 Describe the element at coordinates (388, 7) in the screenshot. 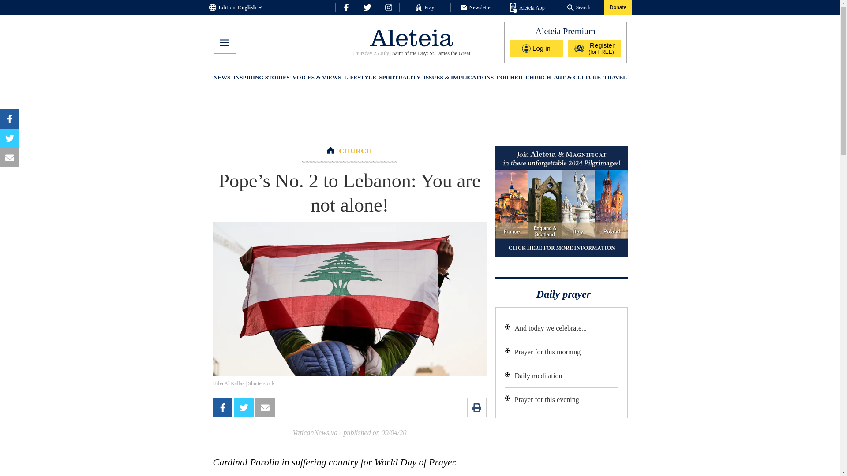

I see `social-ig-top-row` at that location.